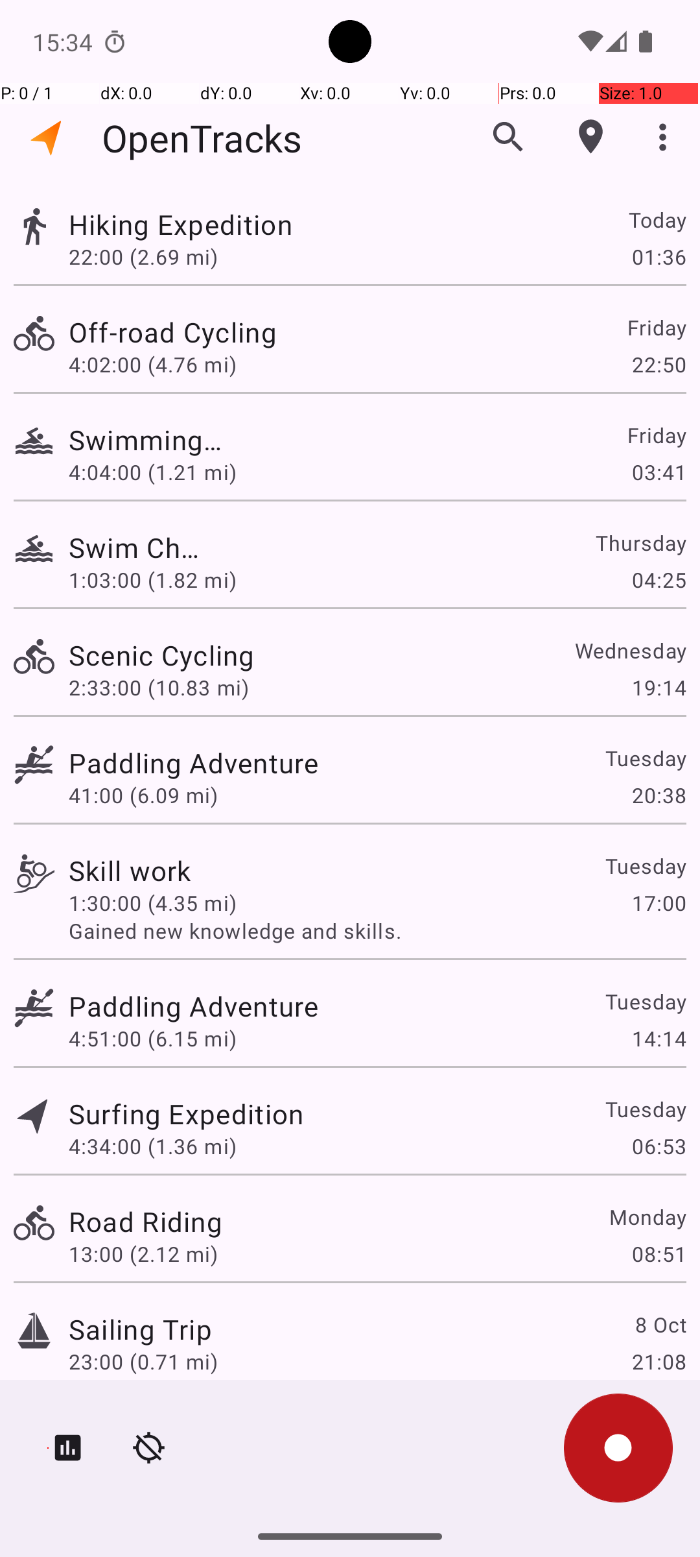  I want to click on 2:33:00 (10.83 mi), so click(158, 688).